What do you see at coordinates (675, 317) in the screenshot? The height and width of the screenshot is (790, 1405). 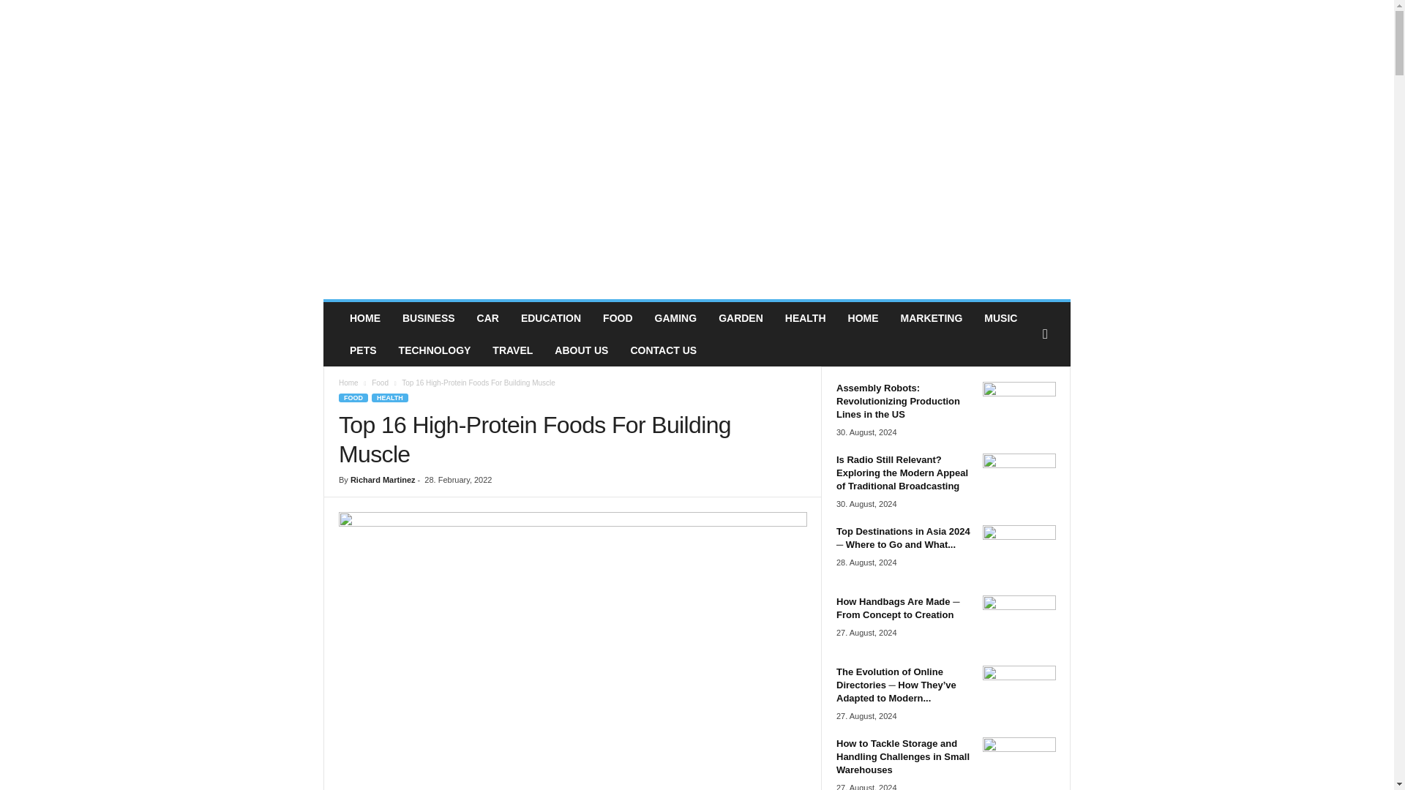 I see `GAMING` at bounding box center [675, 317].